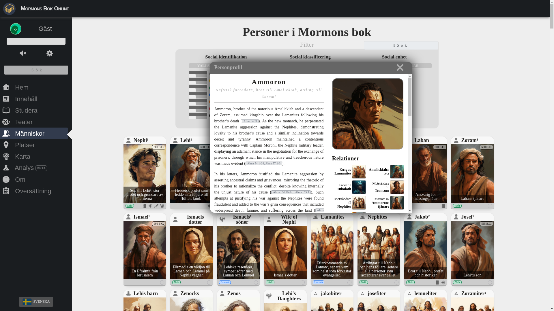  Describe the element at coordinates (354, 241) in the screenshot. I see `Appointed king of Lamanites` at that location.